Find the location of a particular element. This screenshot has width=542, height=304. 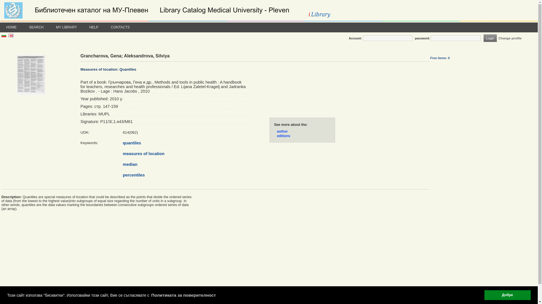

Home is located at coordinates (175, 10).